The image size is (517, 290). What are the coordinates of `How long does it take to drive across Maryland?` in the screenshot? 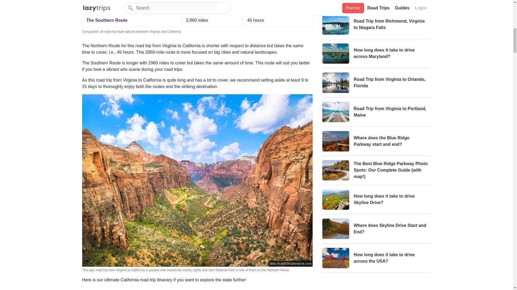 It's located at (376, 56).